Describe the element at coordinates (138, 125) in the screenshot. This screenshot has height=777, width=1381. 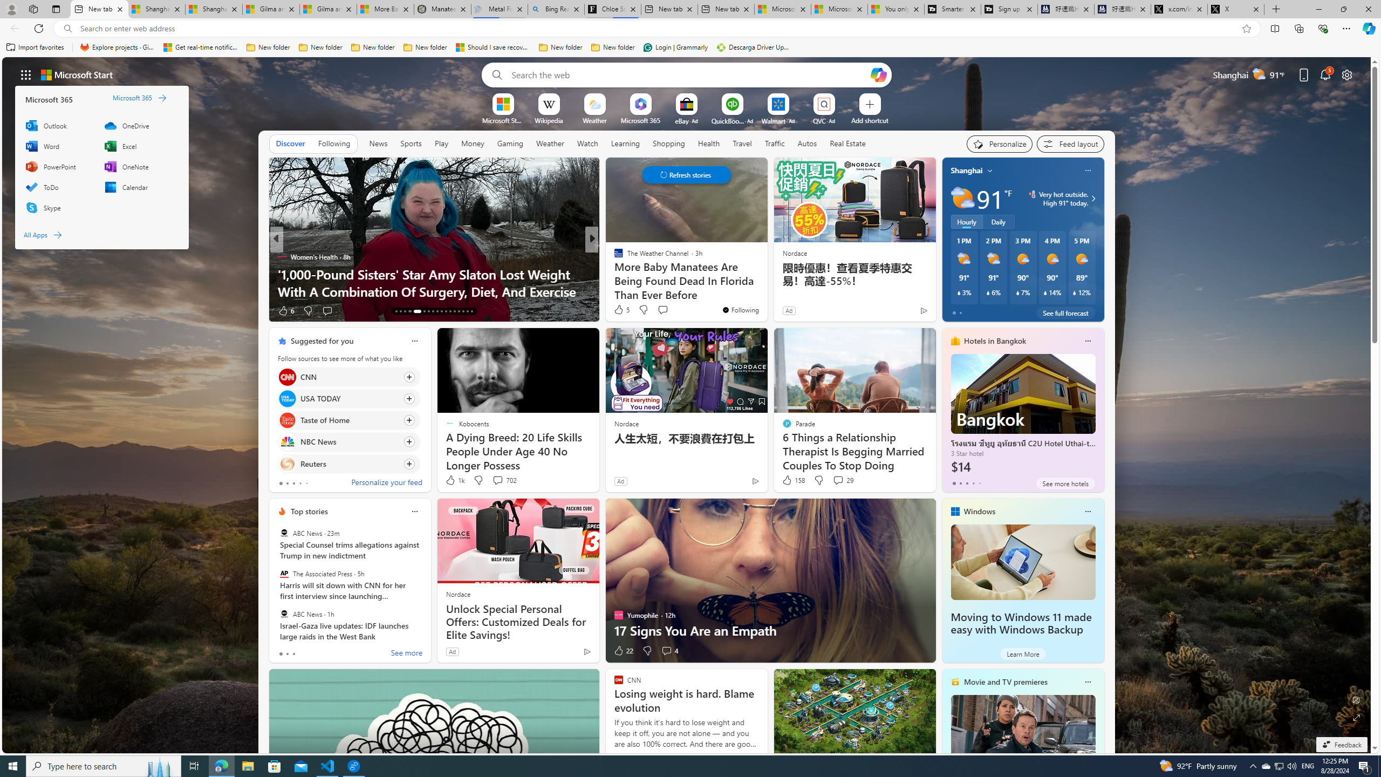
I see `OneDrive` at that location.